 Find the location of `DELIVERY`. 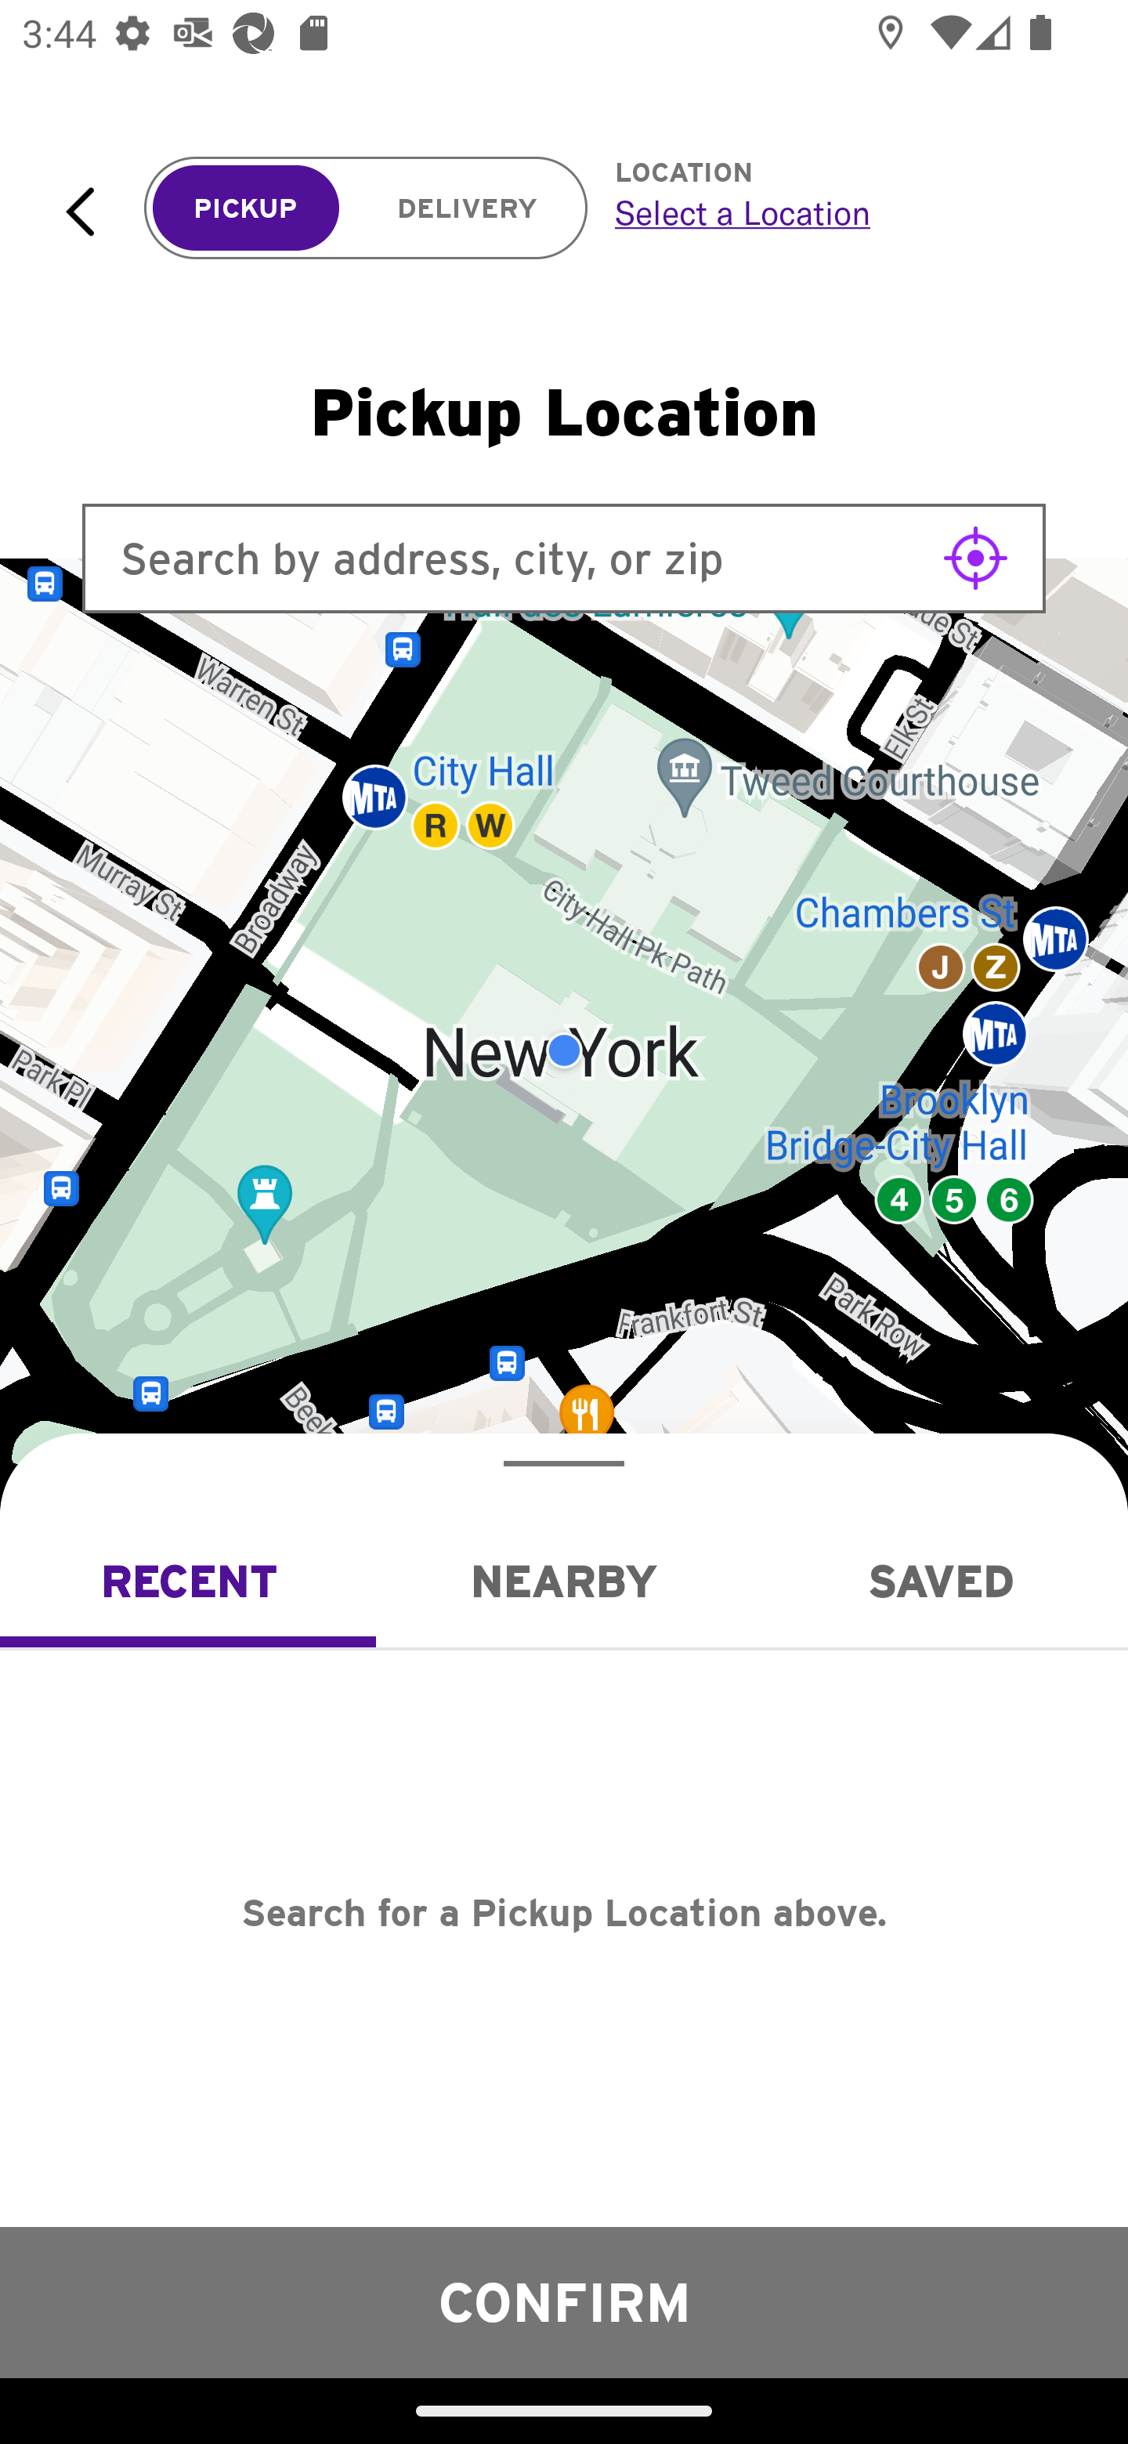

DELIVERY is located at coordinates (467, 208).